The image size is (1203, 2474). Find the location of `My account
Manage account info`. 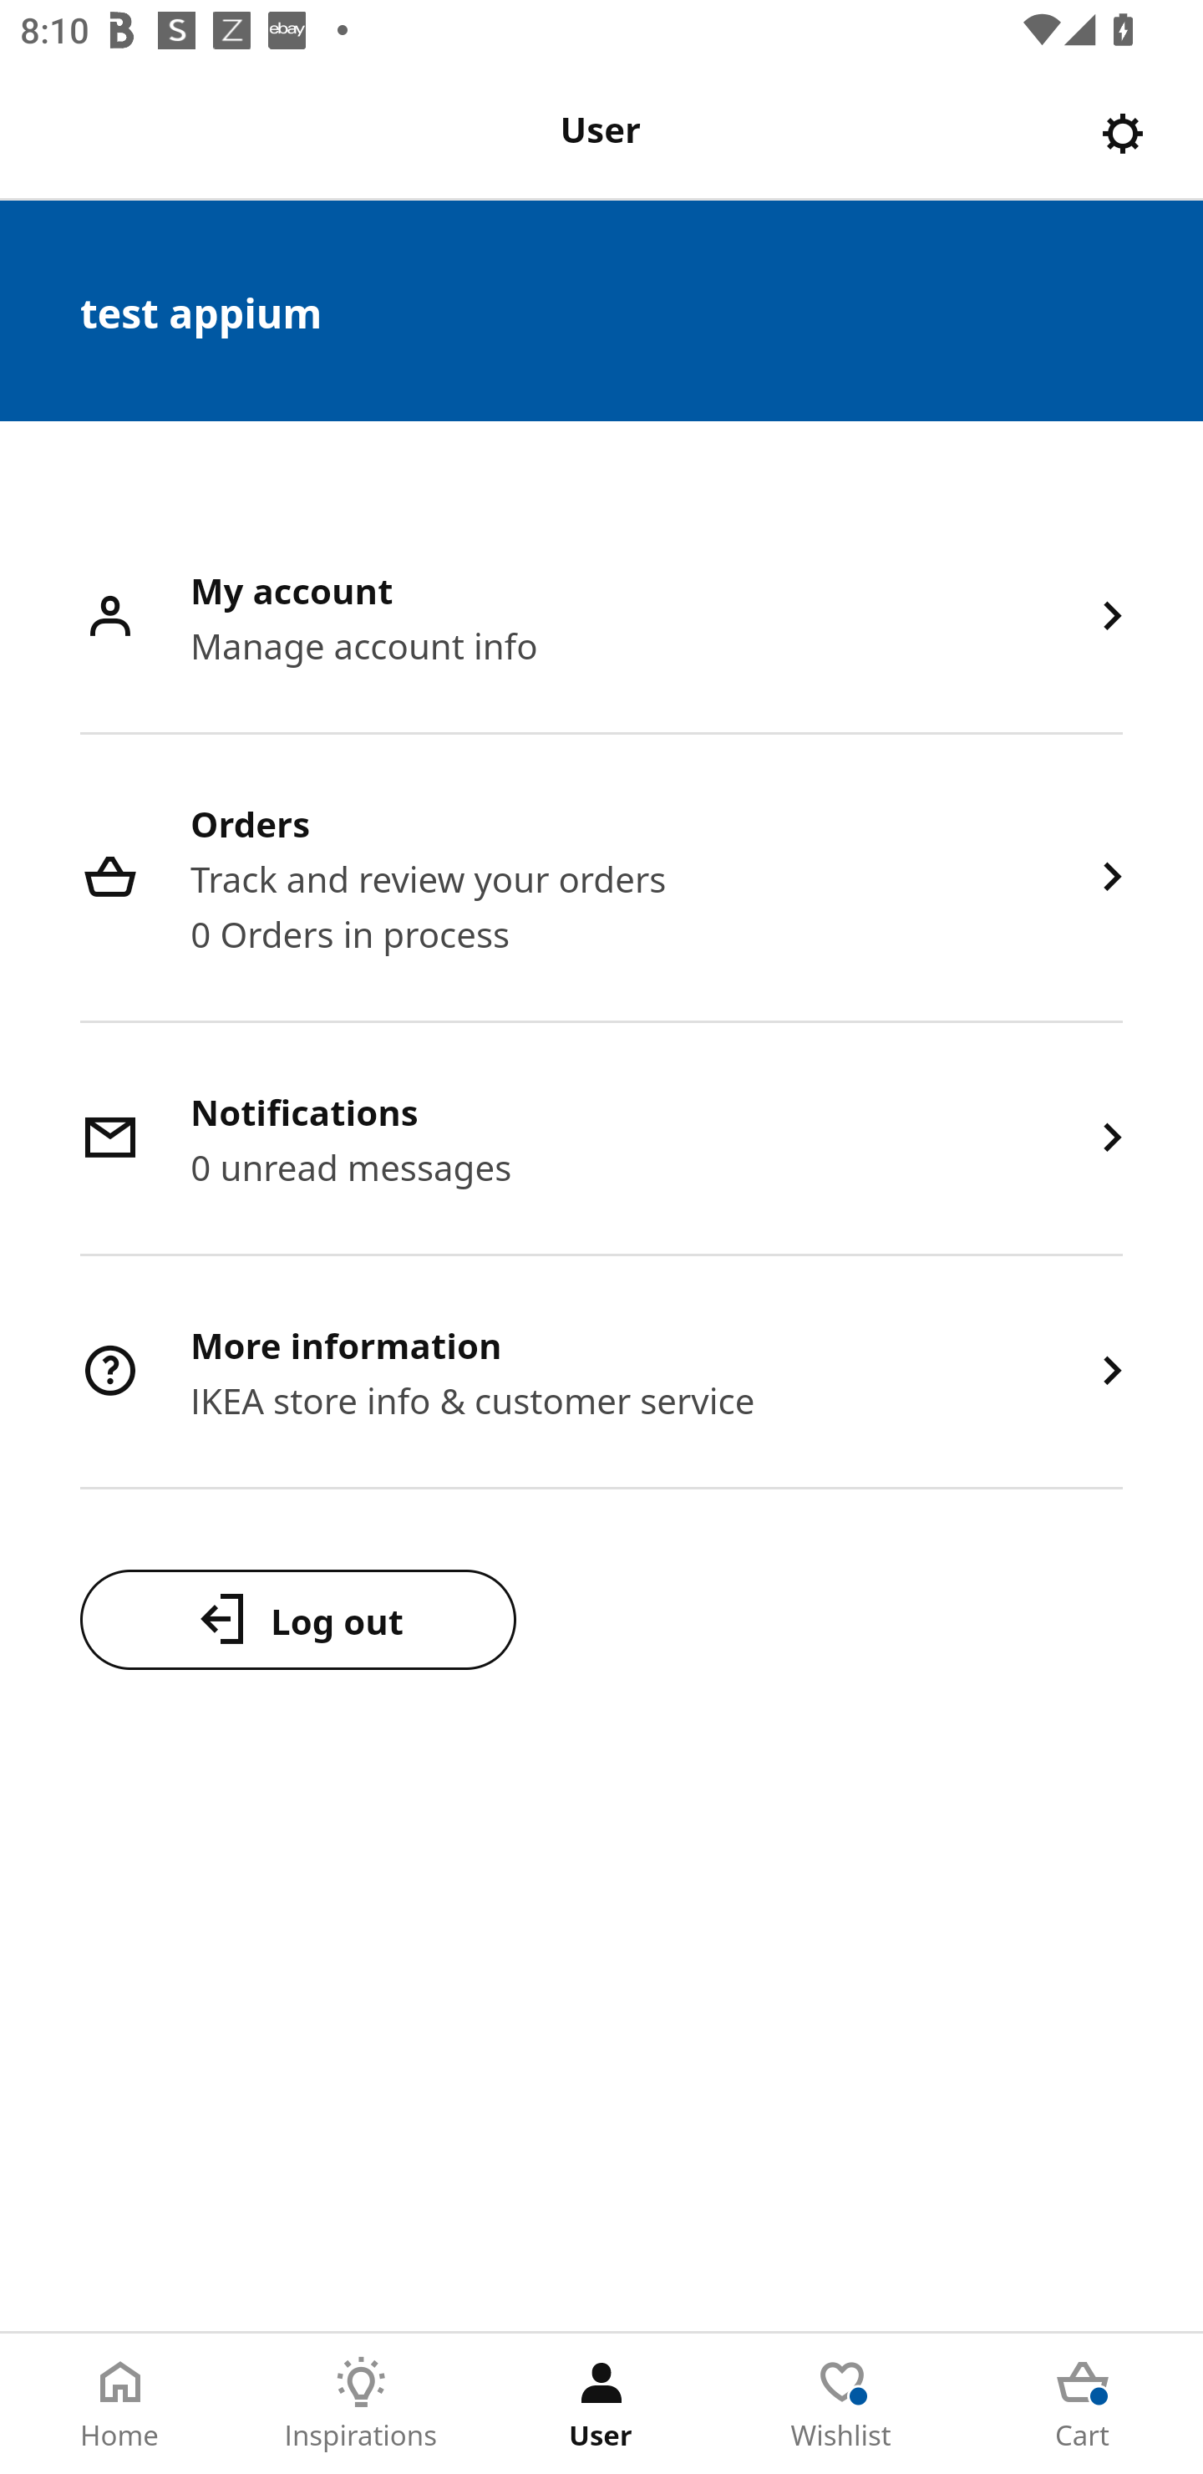

My account
Manage account info is located at coordinates (601, 618).